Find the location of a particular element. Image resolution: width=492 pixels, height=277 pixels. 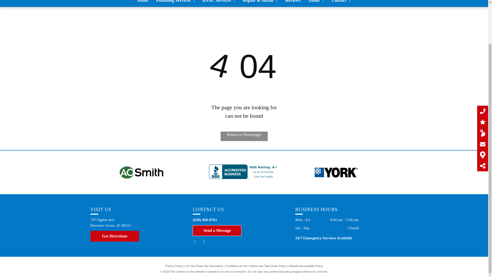

Plumbing Services is located at coordinates (175, 3).